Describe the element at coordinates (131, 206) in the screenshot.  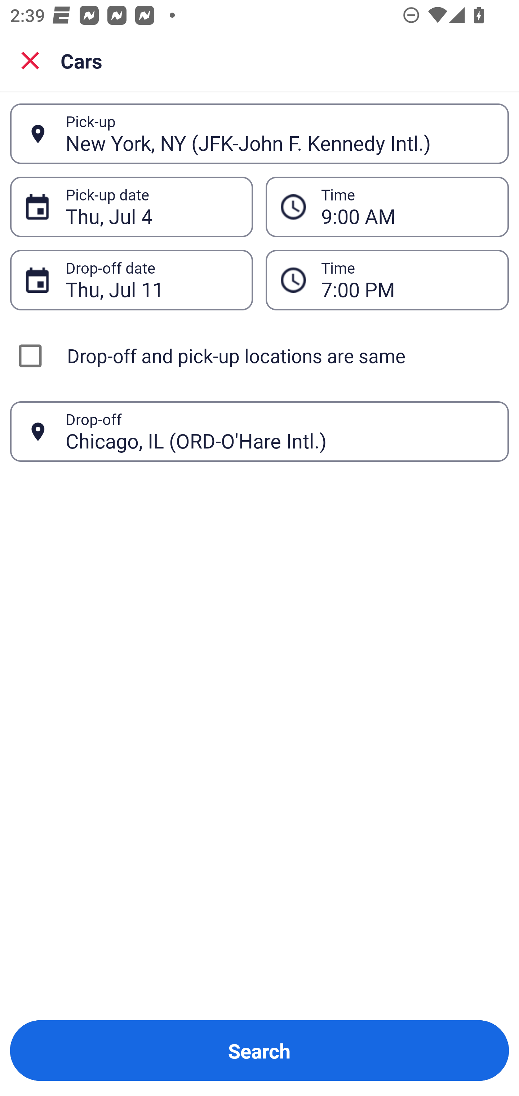
I see `Thu, Jul 4 Pick-up date` at that location.